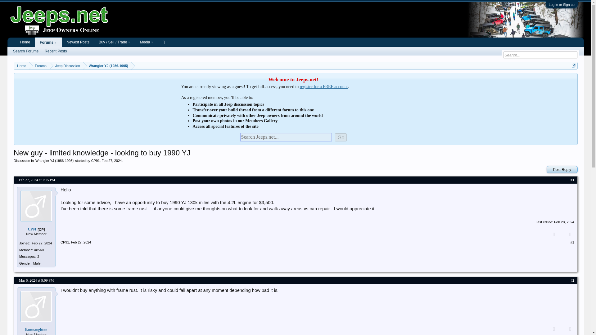 This screenshot has height=335, width=596. What do you see at coordinates (526, 20) in the screenshot?
I see `Jeep winter meetup in Arizona` at bounding box center [526, 20].